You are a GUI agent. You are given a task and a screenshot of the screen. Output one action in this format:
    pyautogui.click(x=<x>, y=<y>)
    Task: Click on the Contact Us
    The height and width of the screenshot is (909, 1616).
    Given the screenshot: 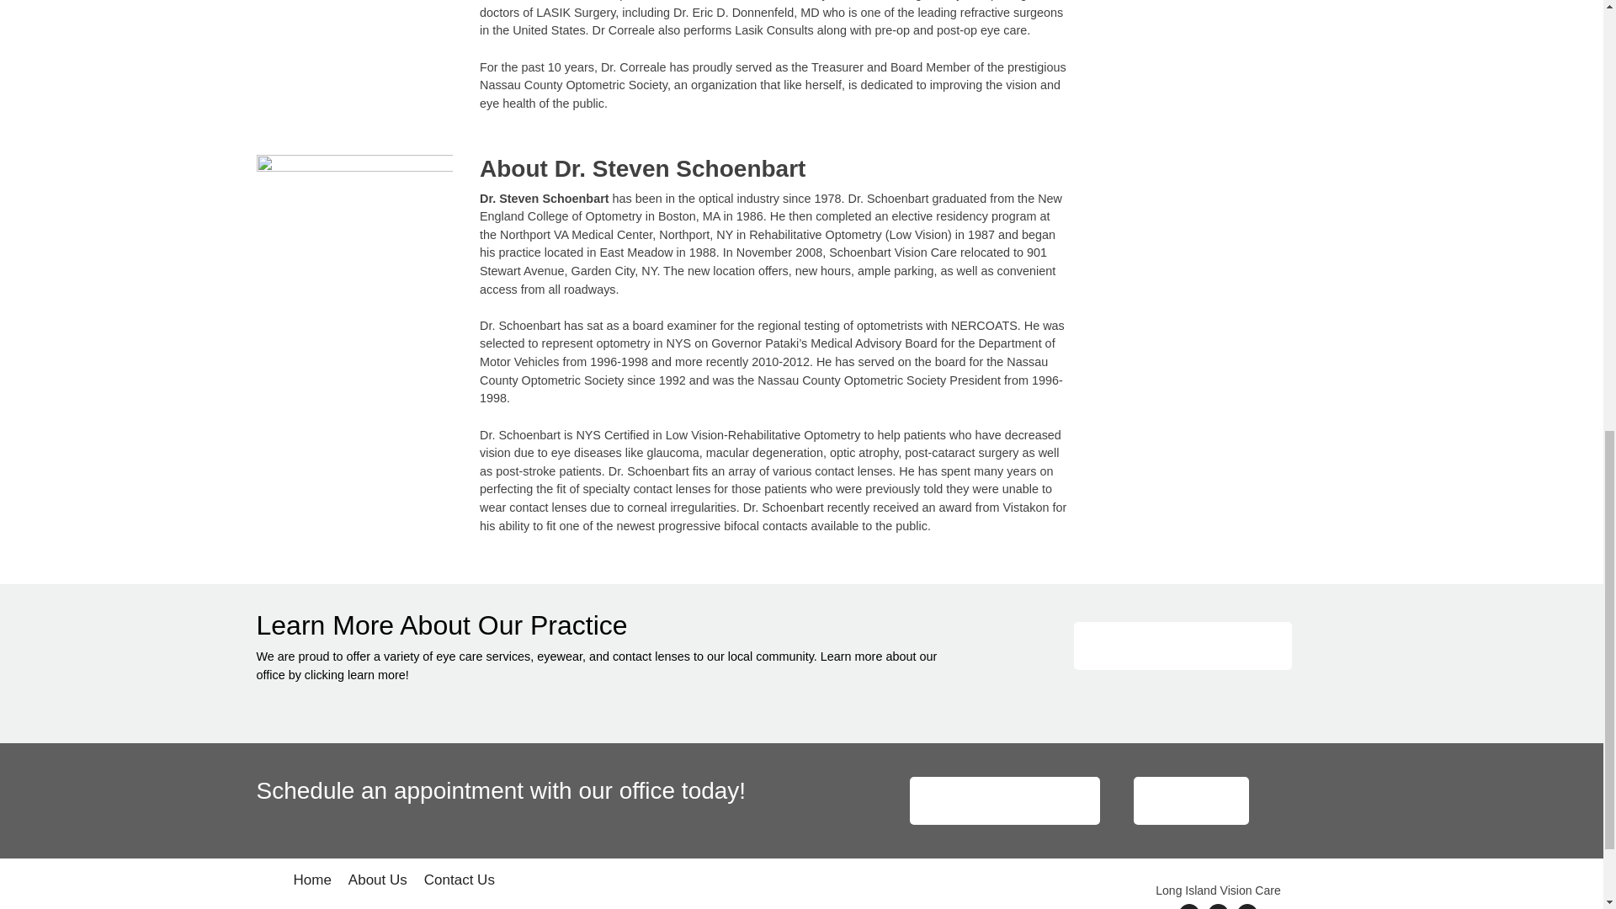 What is the action you would take?
    pyautogui.click(x=459, y=882)
    